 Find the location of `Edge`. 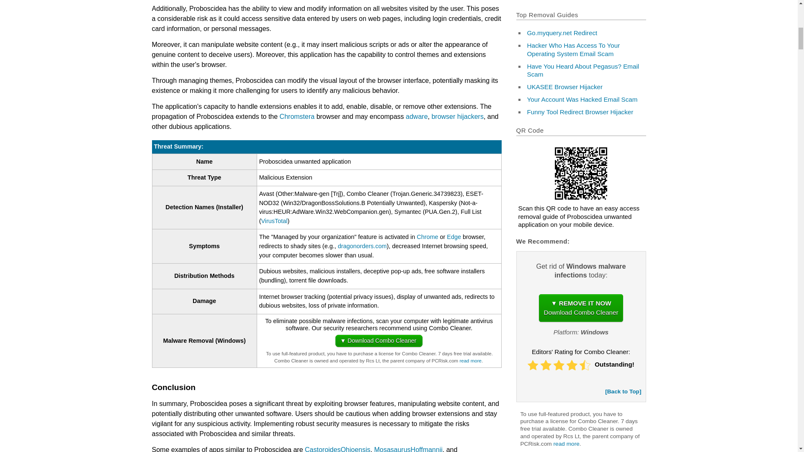

Edge is located at coordinates (454, 237).